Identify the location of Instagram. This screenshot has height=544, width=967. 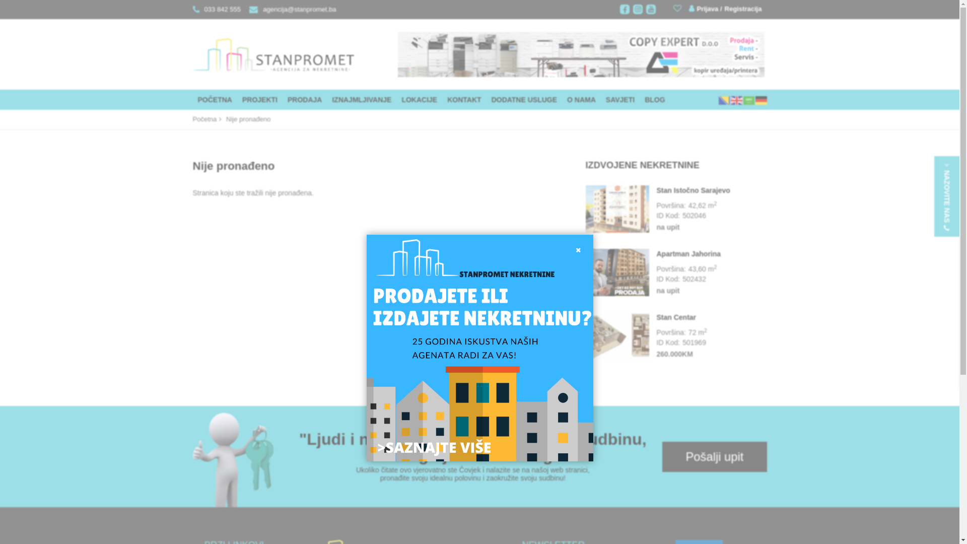
(638, 9).